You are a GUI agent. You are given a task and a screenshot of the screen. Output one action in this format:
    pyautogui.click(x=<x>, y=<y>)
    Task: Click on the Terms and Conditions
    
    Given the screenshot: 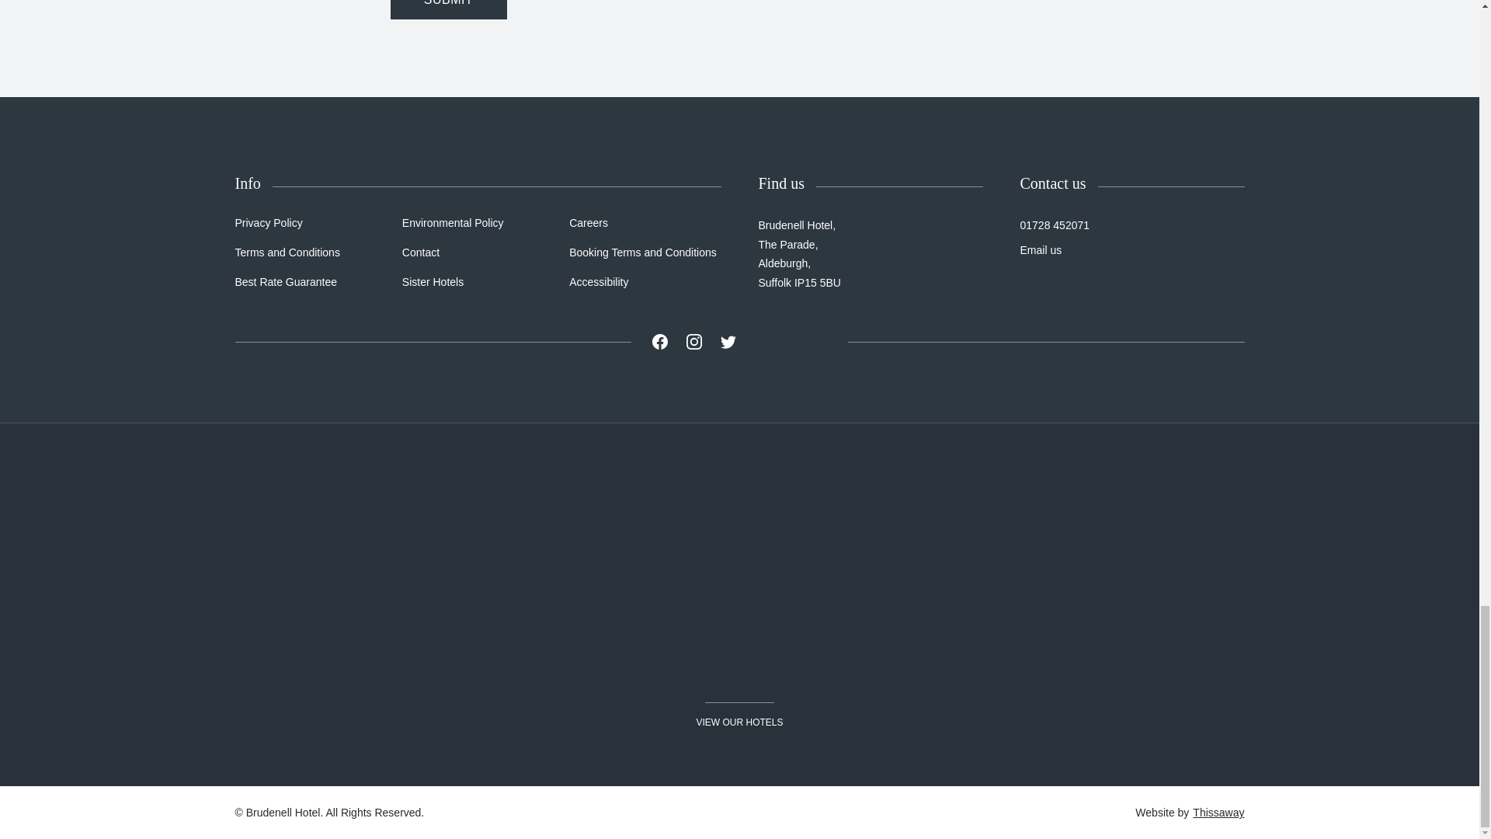 What is the action you would take?
    pyautogui.click(x=287, y=252)
    